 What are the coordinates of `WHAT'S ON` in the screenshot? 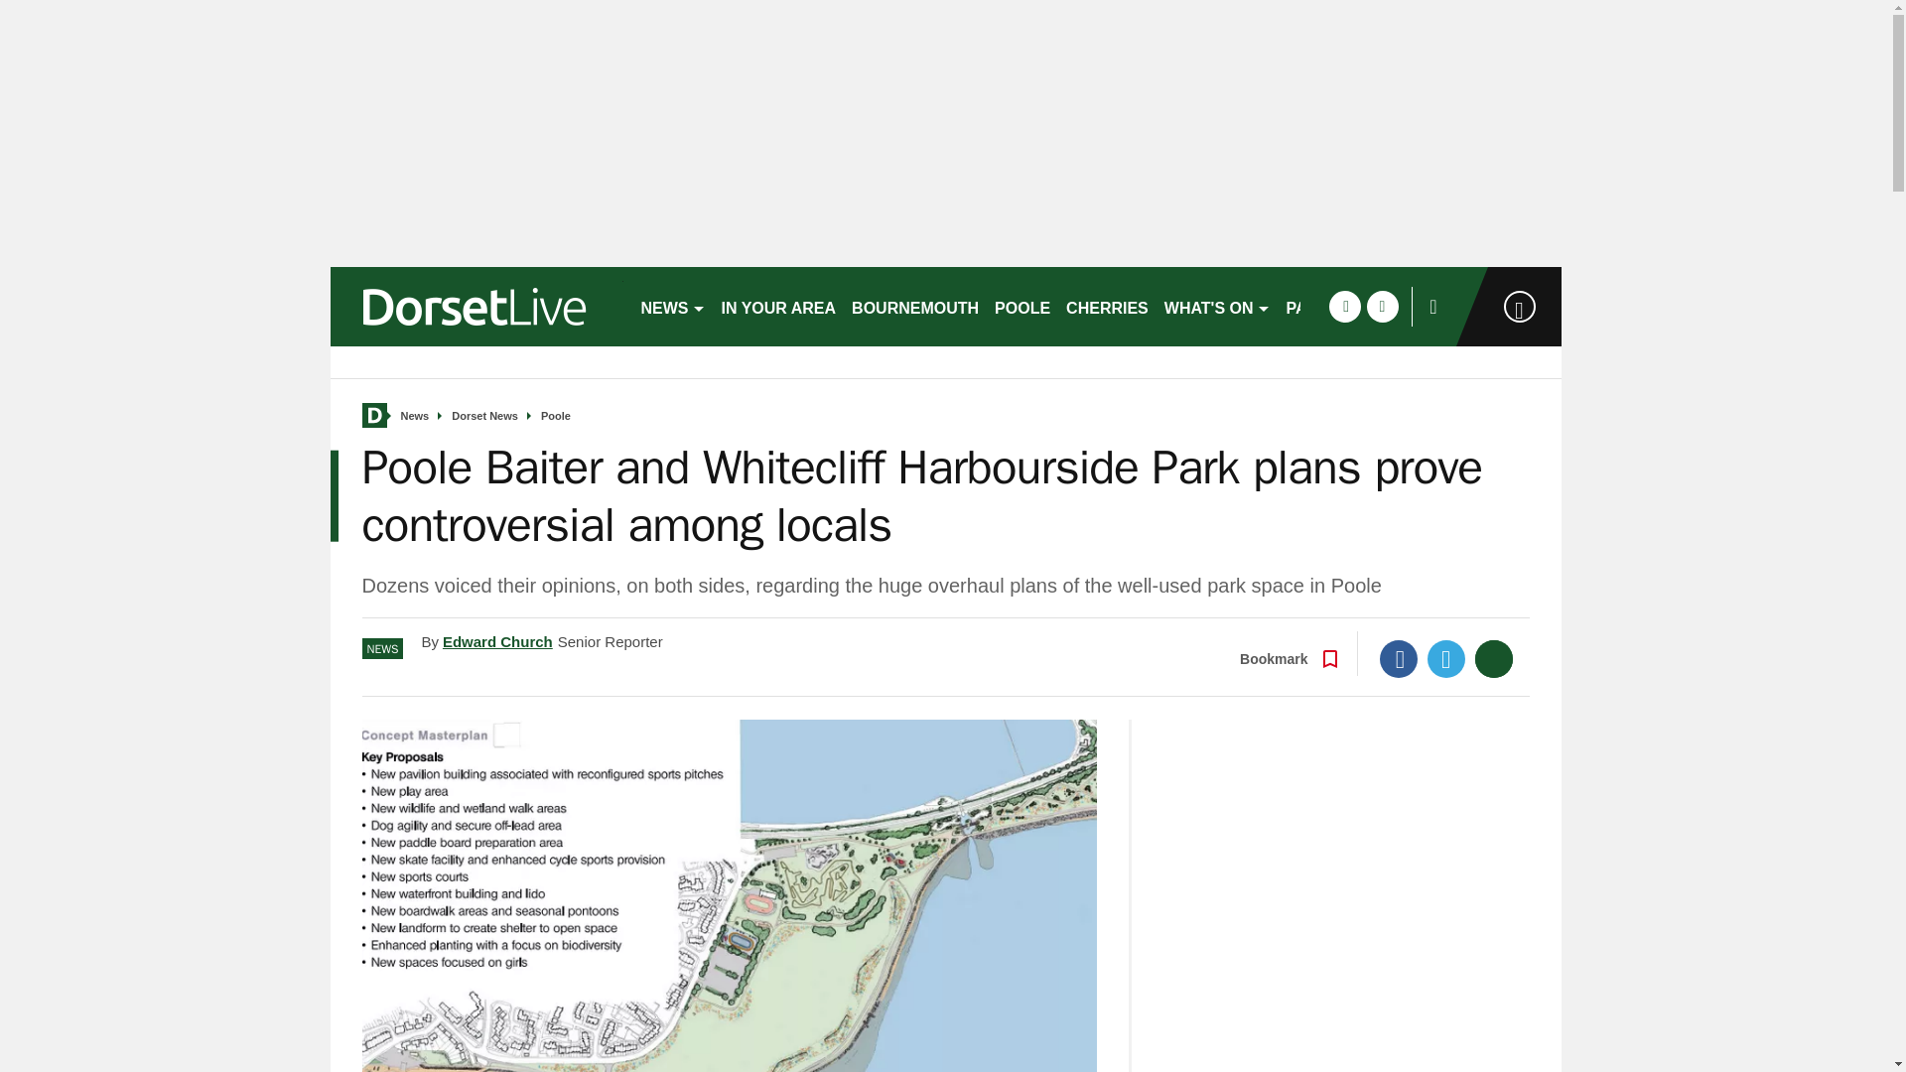 It's located at (1217, 306).